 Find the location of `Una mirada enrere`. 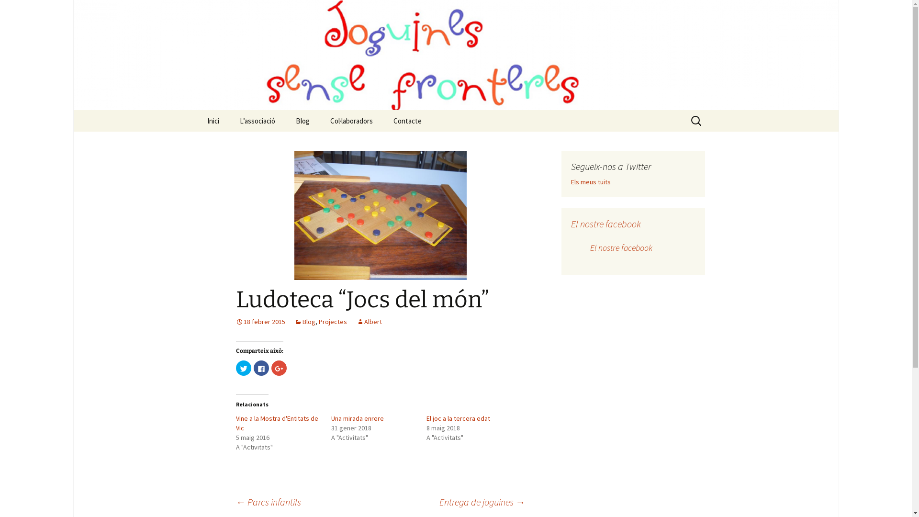

Una mirada enrere is located at coordinates (358, 418).